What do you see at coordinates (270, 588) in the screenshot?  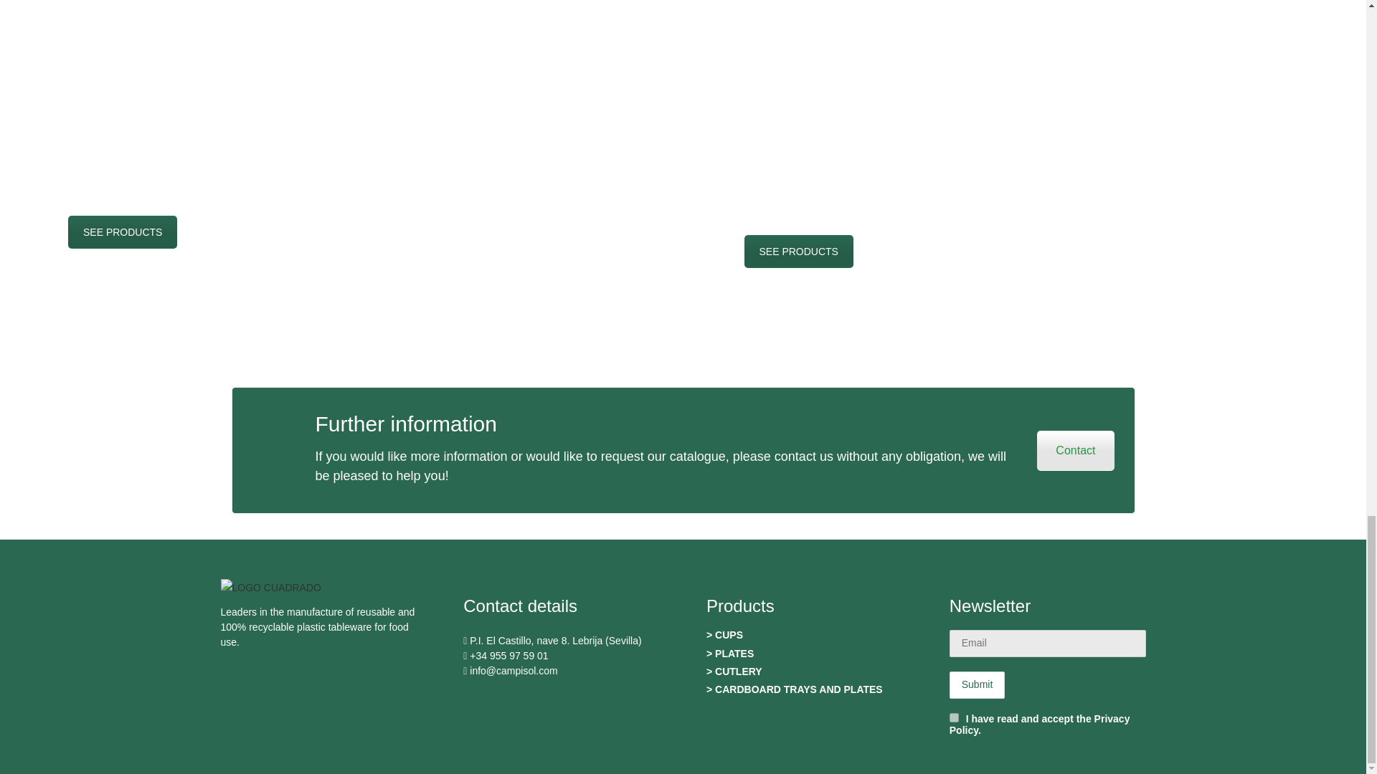 I see `LOGO CUADRADO` at bounding box center [270, 588].